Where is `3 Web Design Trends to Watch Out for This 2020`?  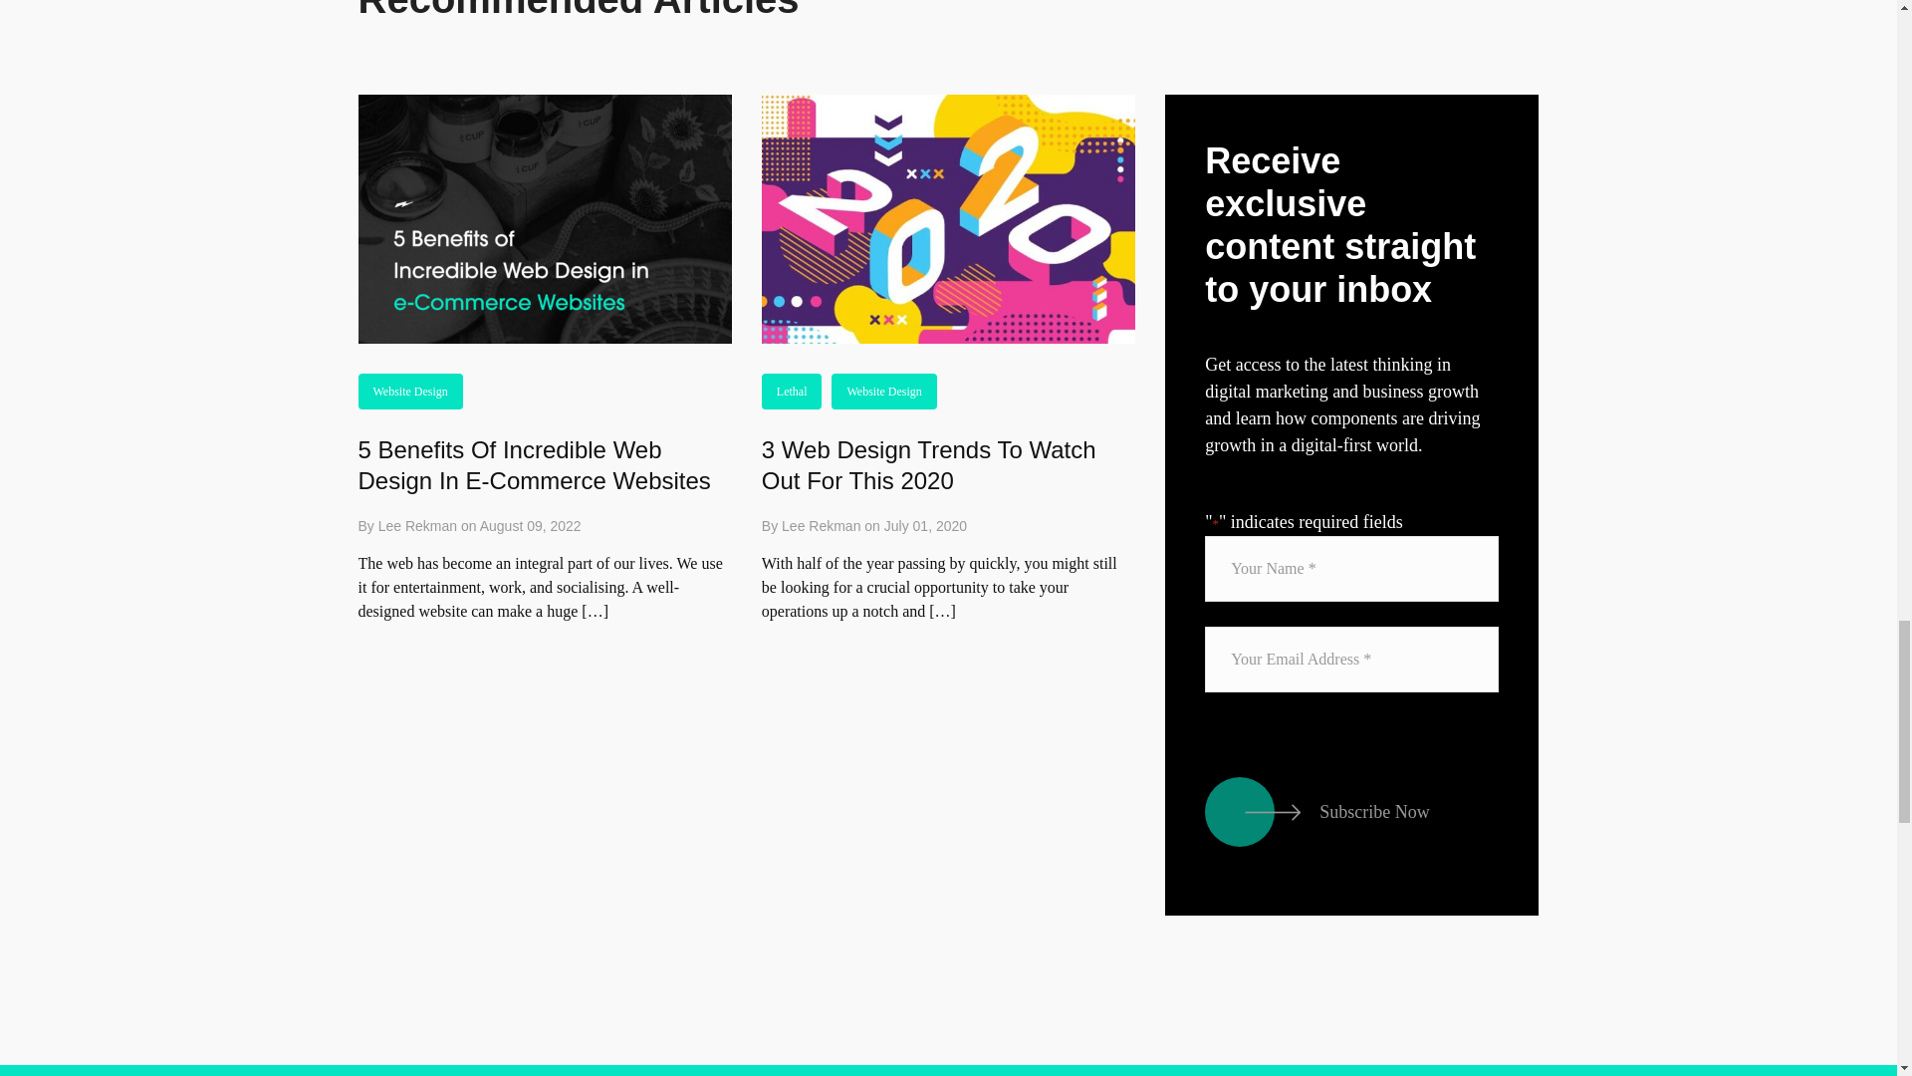 3 Web Design Trends to Watch Out for This 2020 is located at coordinates (928, 464).